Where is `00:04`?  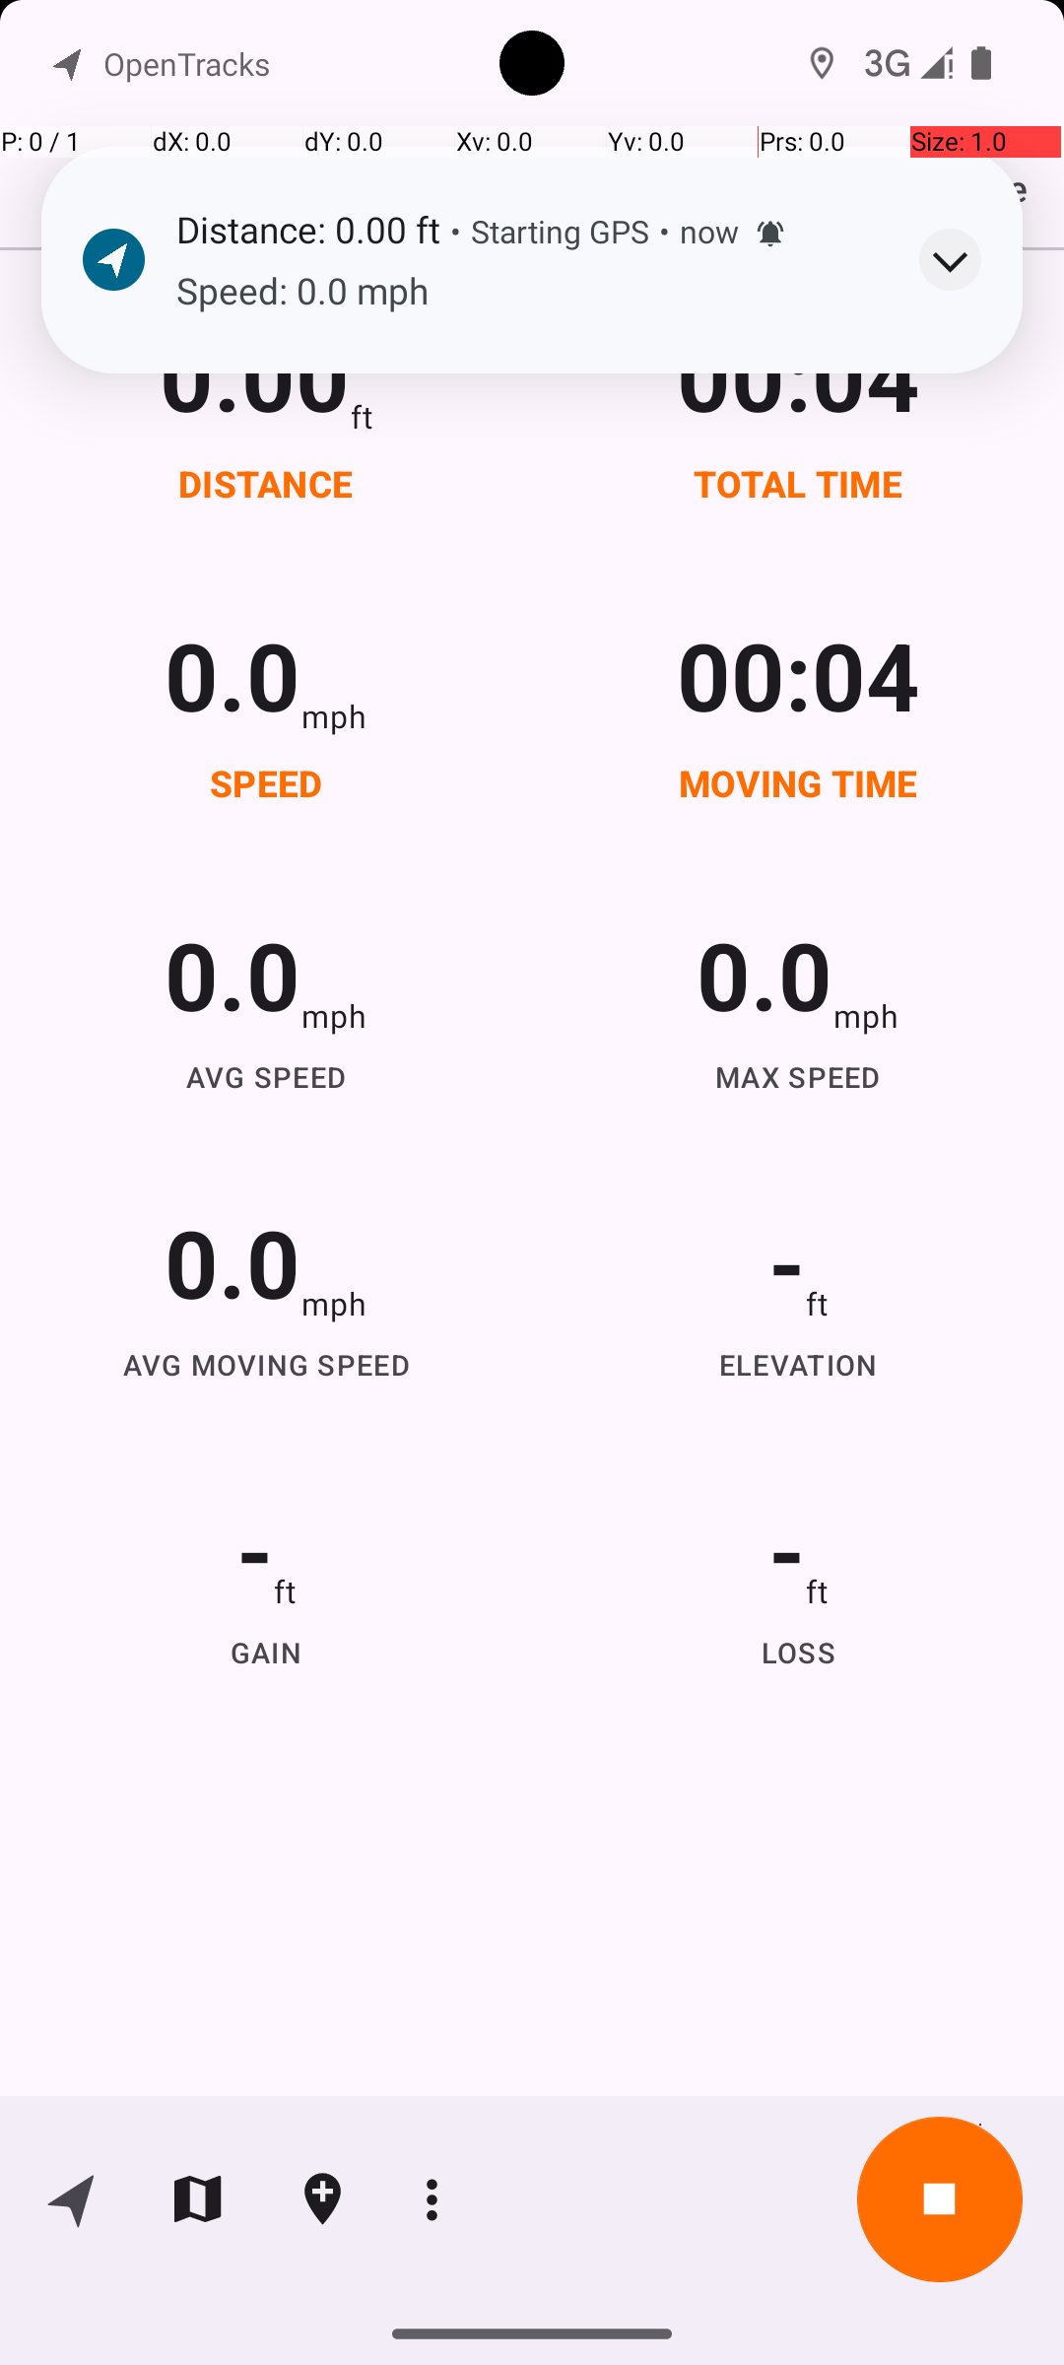
00:04 is located at coordinates (798, 374).